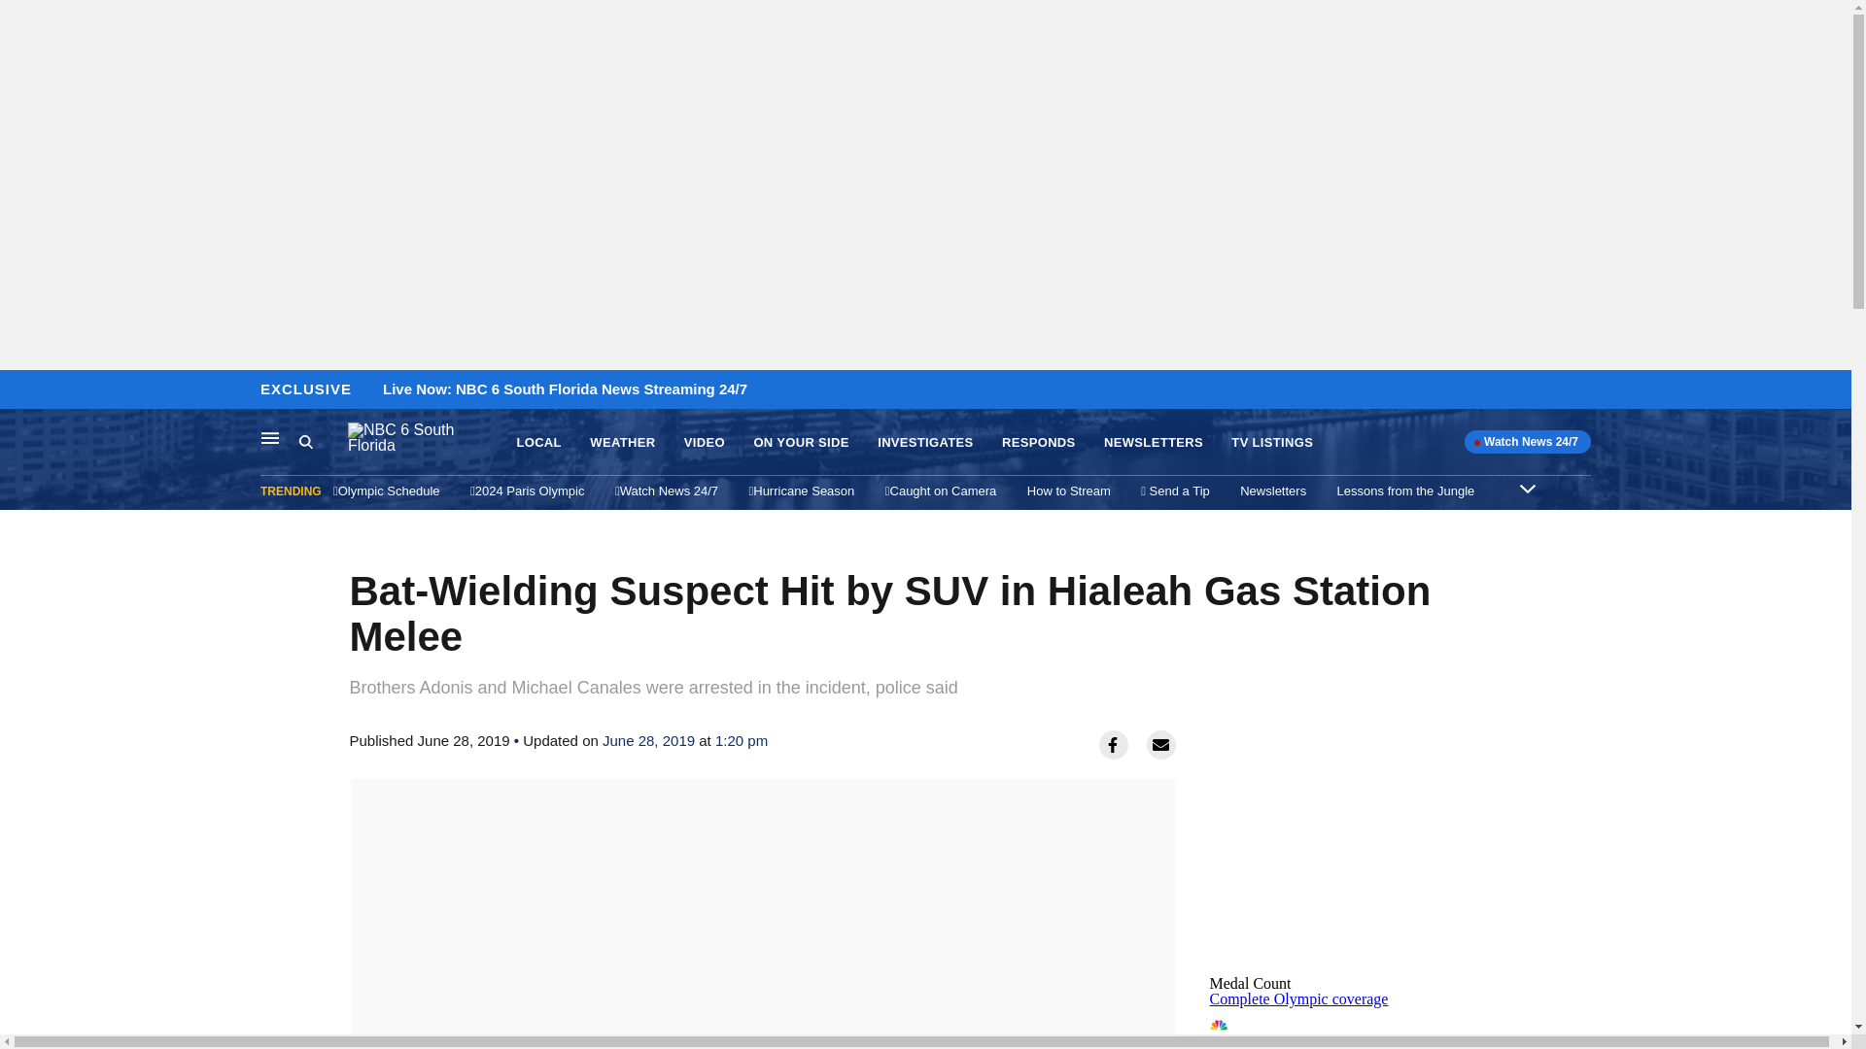 The image size is (1866, 1049). What do you see at coordinates (1355, 1028) in the screenshot?
I see `Main Navigation` at bounding box center [1355, 1028].